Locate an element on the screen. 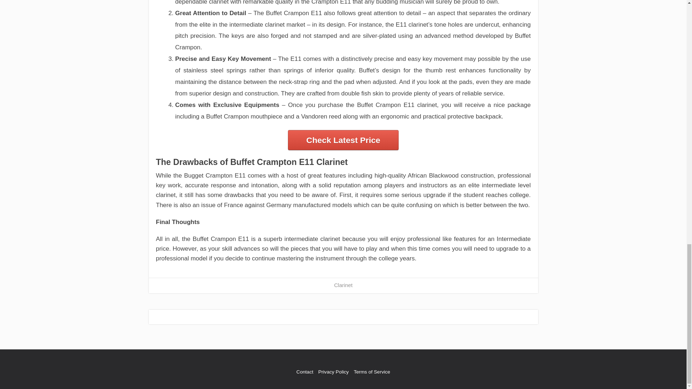 This screenshot has height=389, width=692. Clarinet is located at coordinates (343, 285).